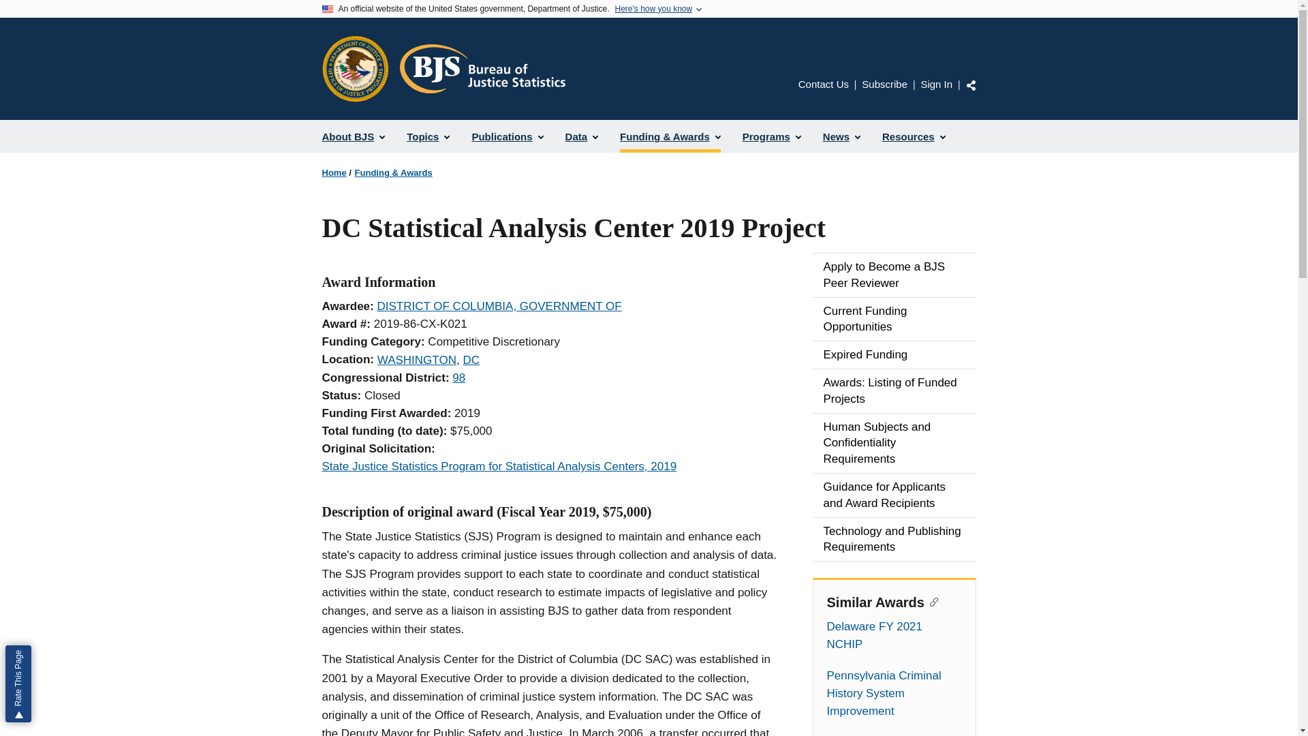 This screenshot has height=736, width=1308. I want to click on Awards: Listing of Funded Projects, so click(894, 391).